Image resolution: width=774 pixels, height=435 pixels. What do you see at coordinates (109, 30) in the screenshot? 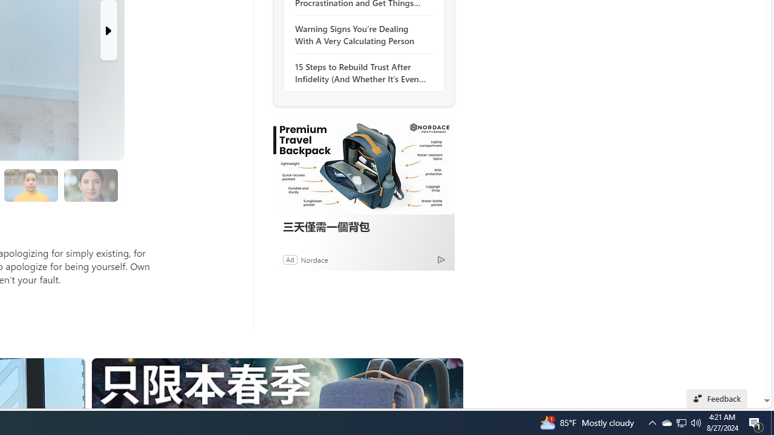
I see `Next Slide` at bounding box center [109, 30].